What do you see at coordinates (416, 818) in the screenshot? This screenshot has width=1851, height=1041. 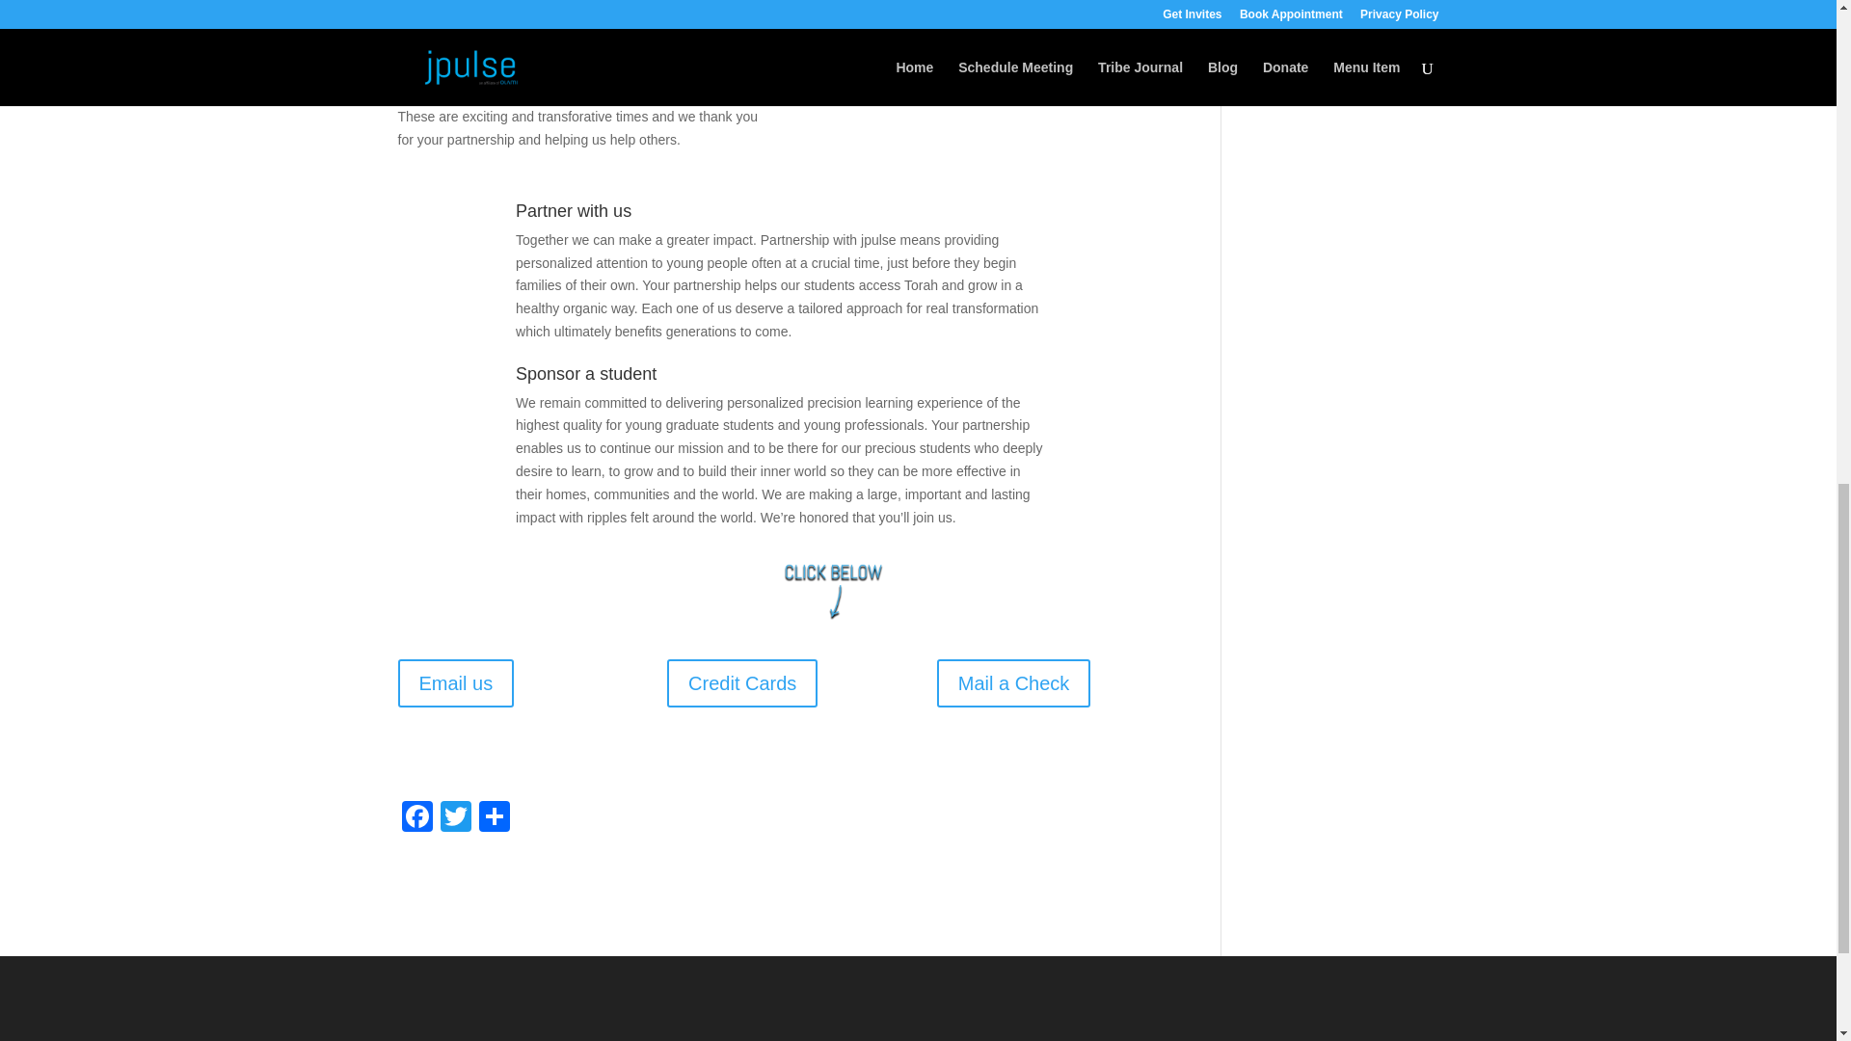 I see `Facebook` at bounding box center [416, 818].